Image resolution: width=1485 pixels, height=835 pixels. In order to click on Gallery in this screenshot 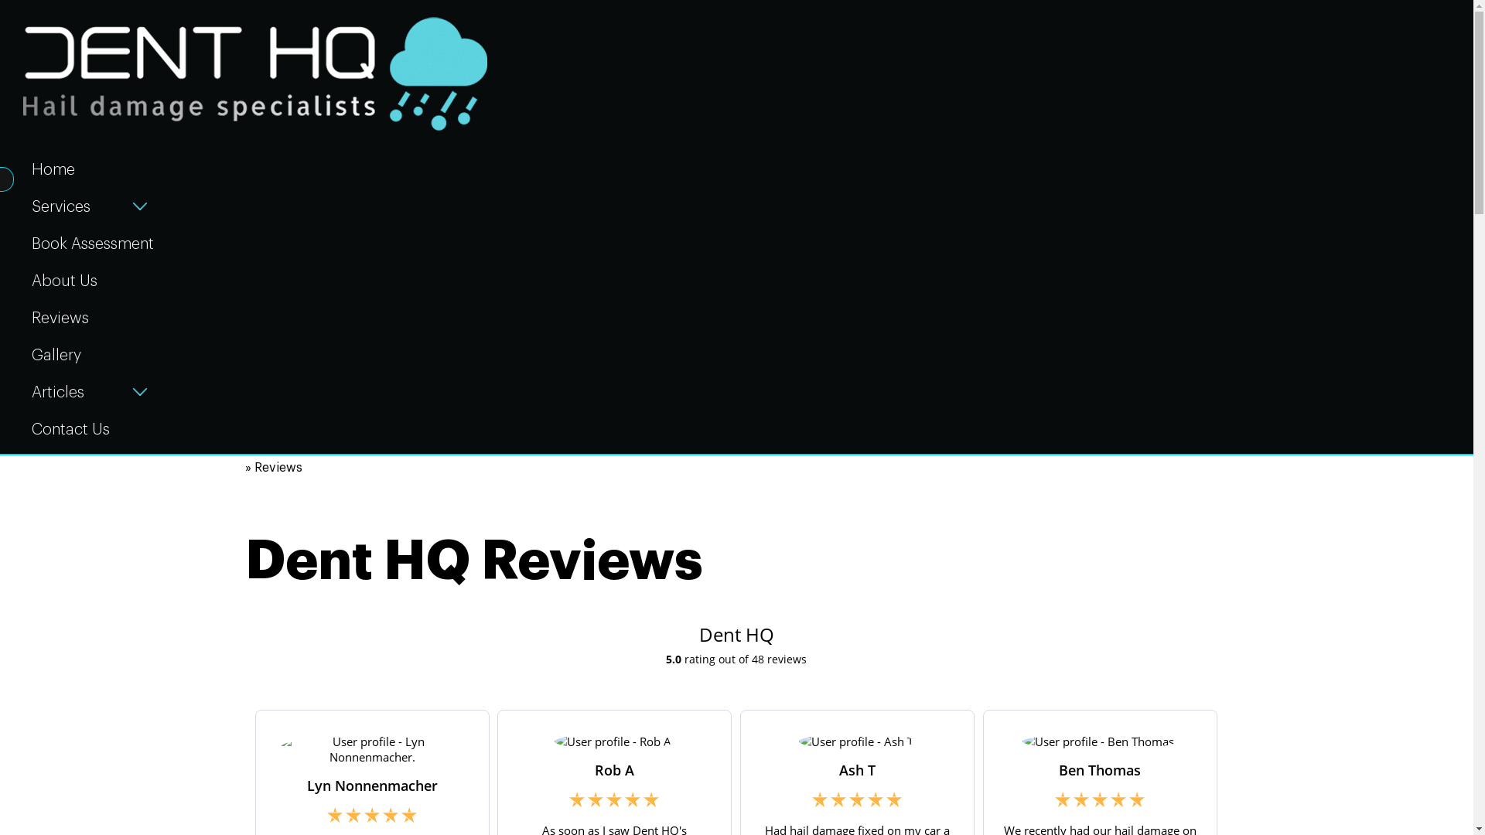, I will do `click(93, 353)`.